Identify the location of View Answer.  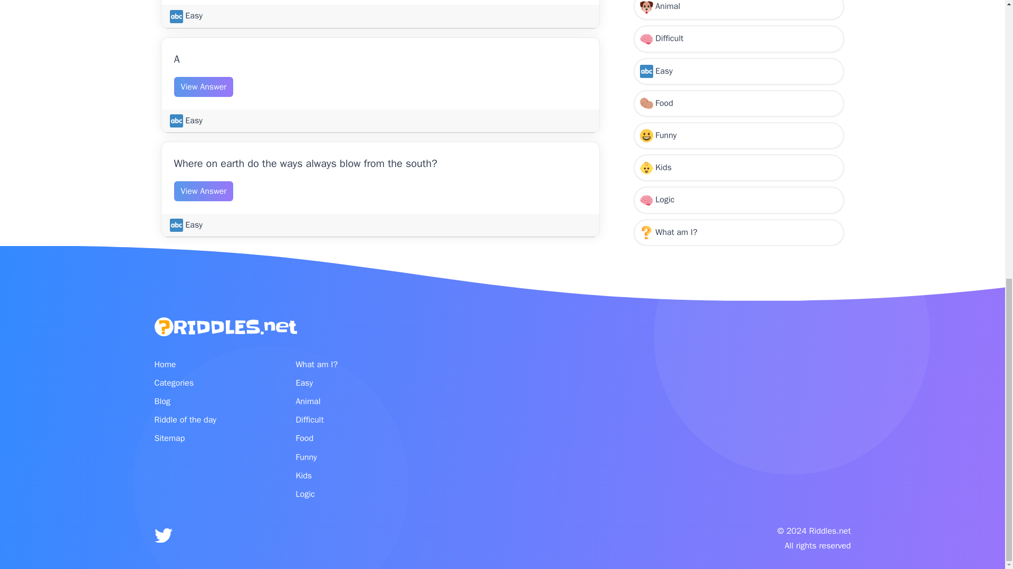
(204, 86).